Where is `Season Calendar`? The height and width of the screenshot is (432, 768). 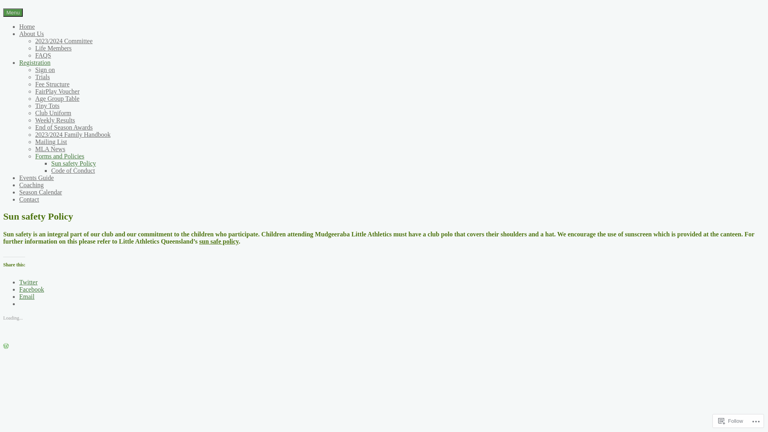 Season Calendar is located at coordinates (41, 192).